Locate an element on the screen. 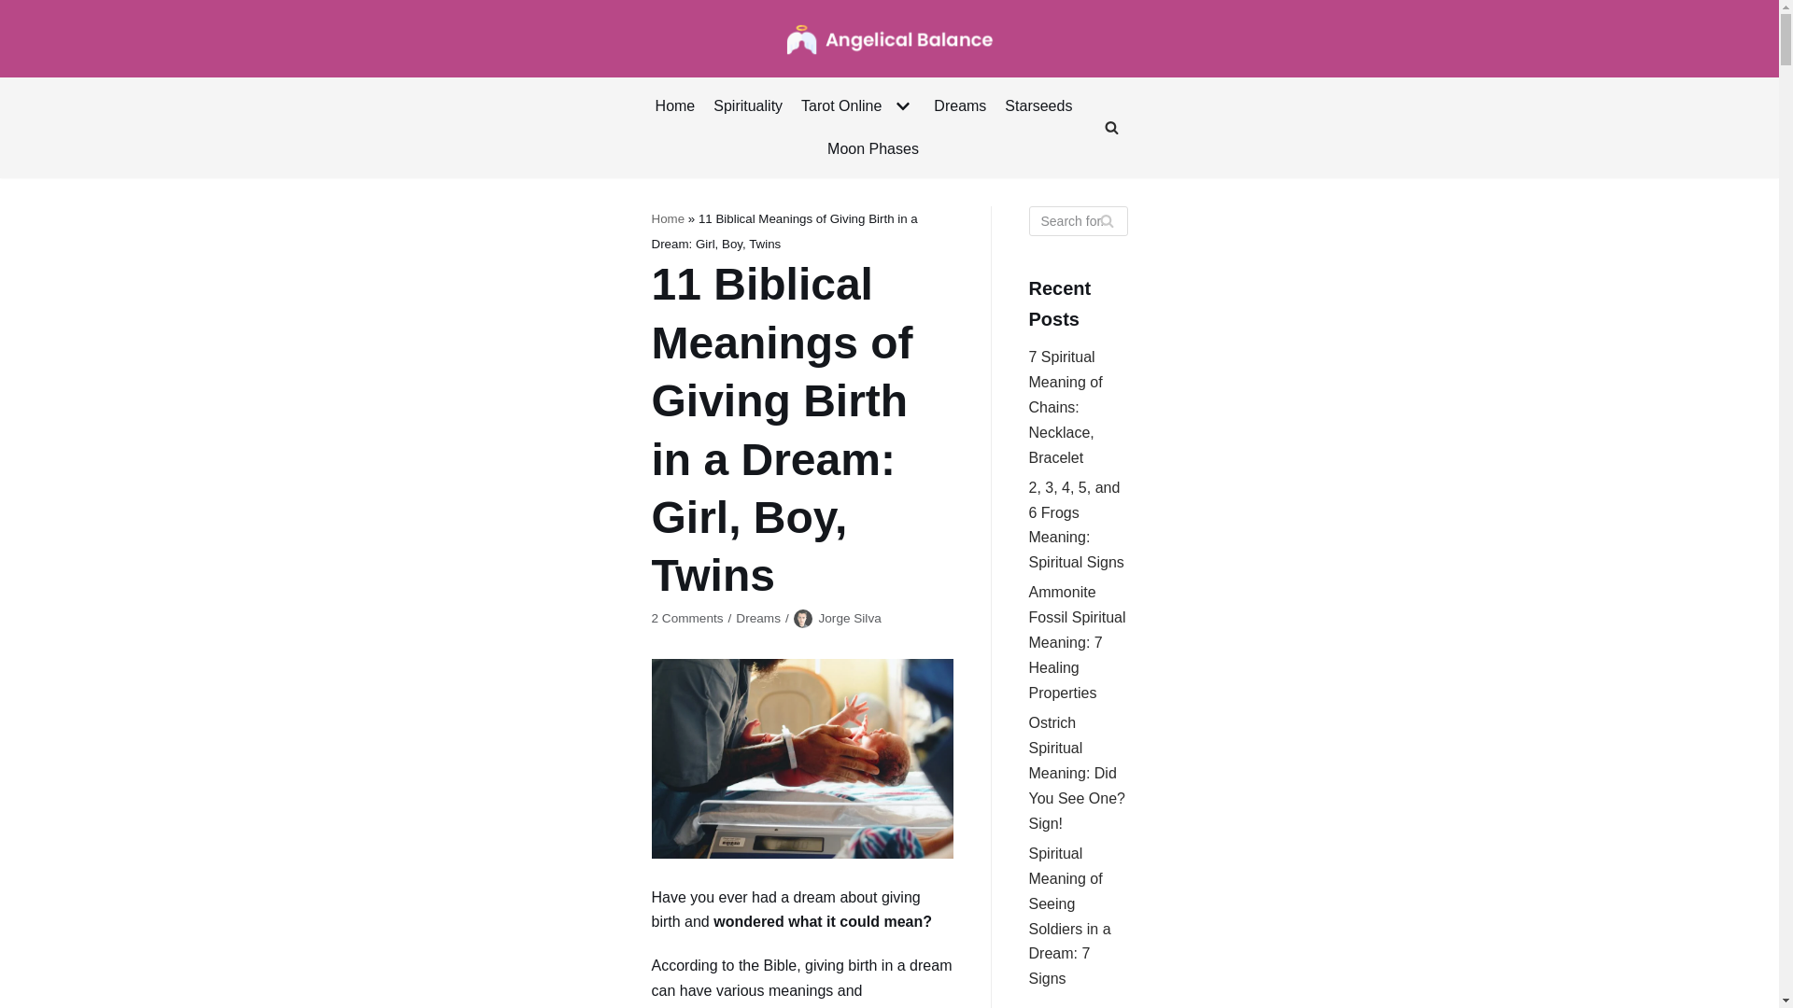 This screenshot has height=1008, width=1793. Dreams is located at coordinates (960, 106).